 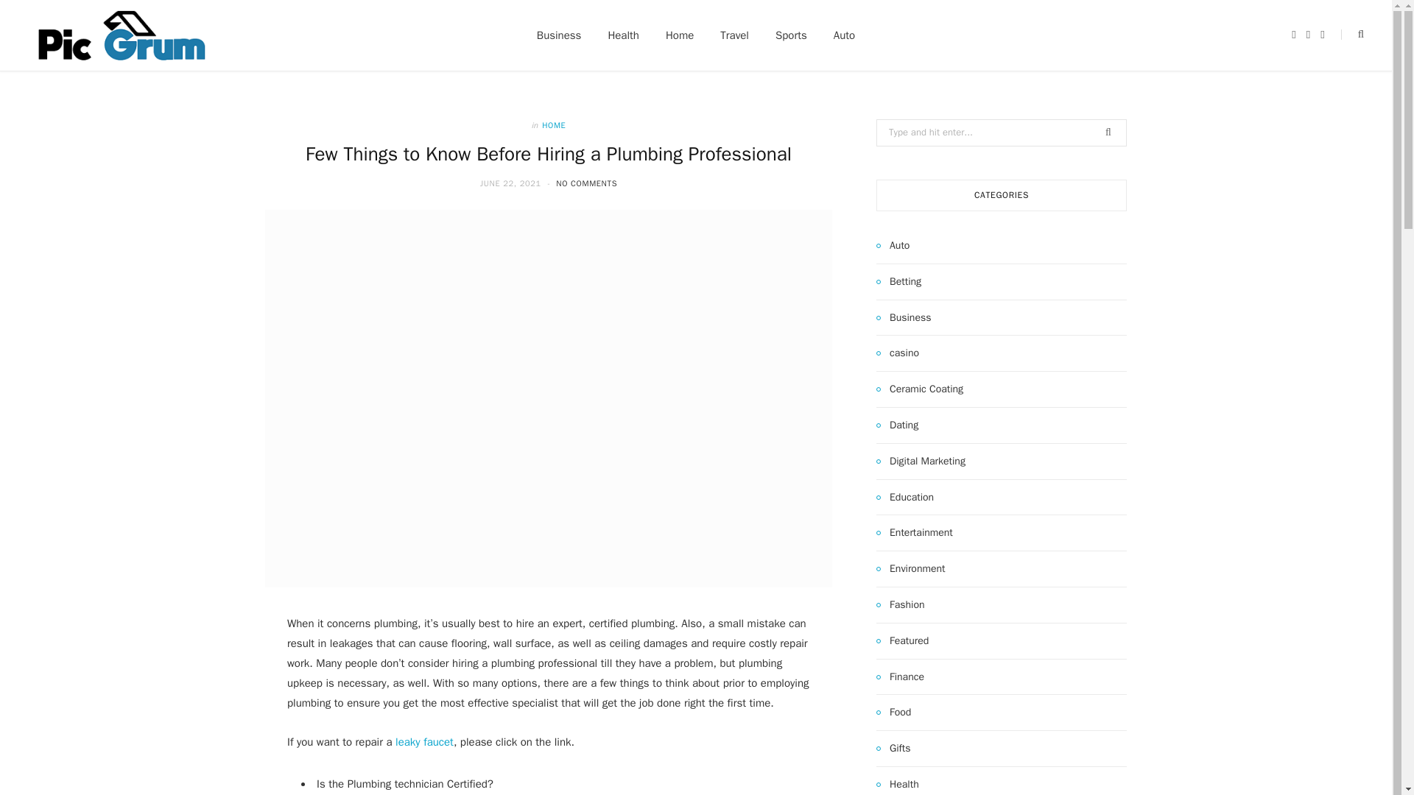 What do you see at coordinates (893, 245) in the screenshot?
I see `Auto` at bounding box center [893, 245].